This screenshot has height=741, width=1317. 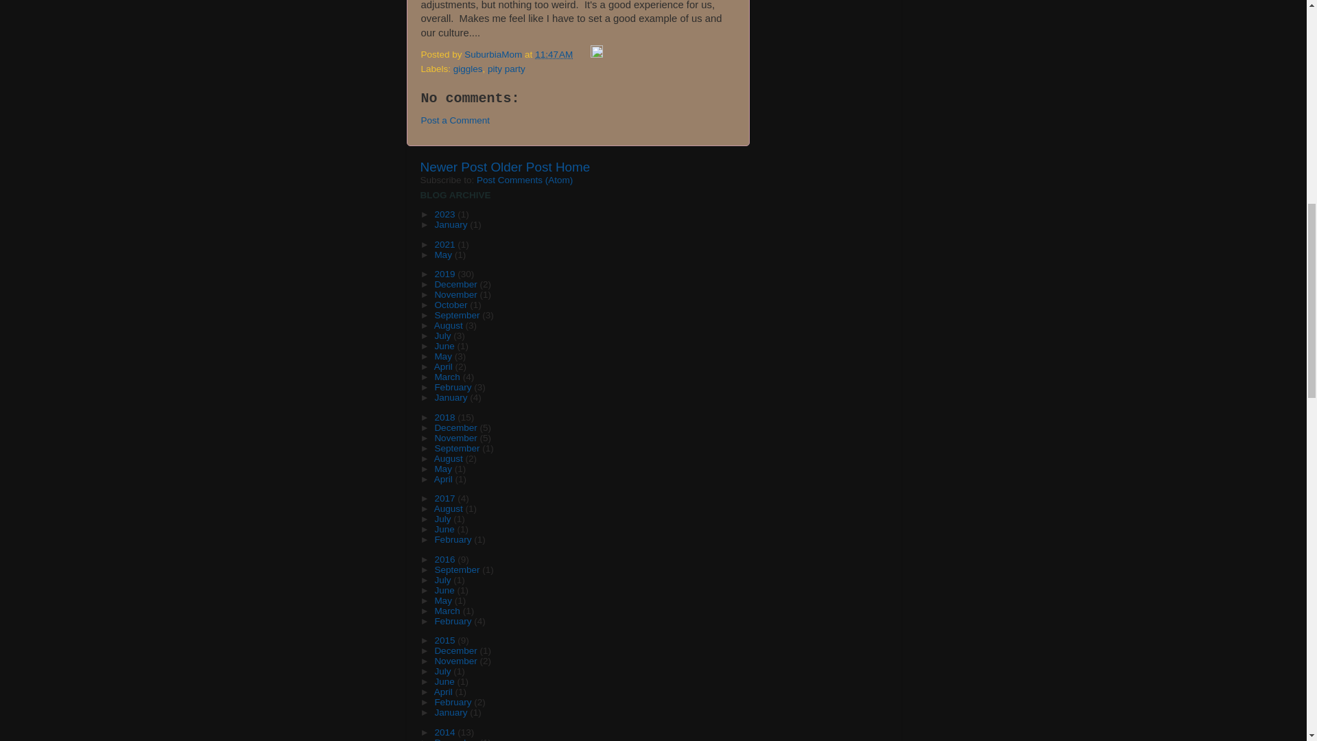 I want to click on October, so click(x=452, y=305).